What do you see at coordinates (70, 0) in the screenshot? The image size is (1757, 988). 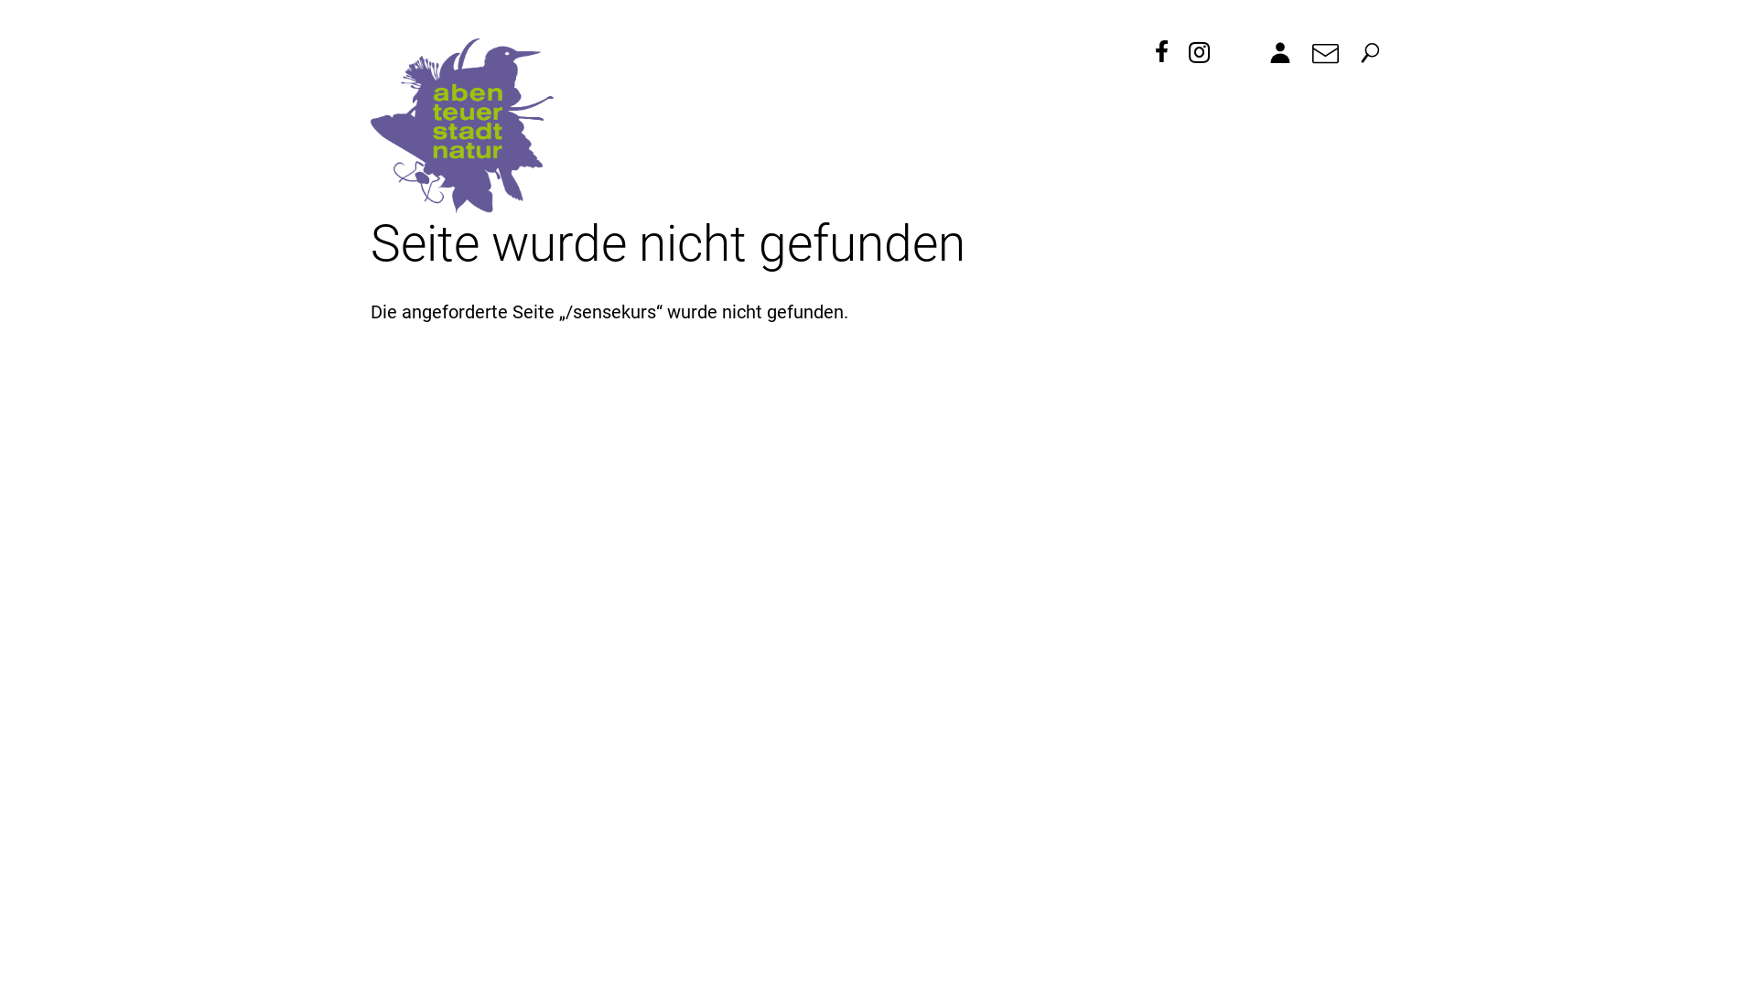 I see `Direkt zum Inhalt` at bounding box center [70, 0].